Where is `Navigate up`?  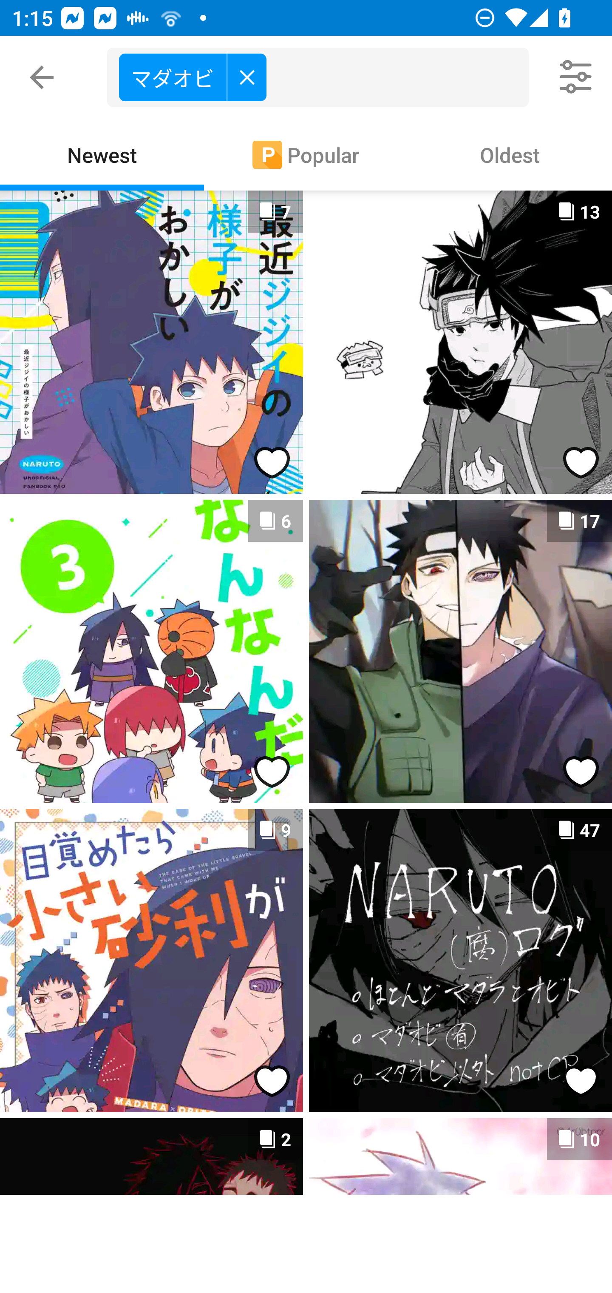
Navigate up is located at coordinates (42, 77).